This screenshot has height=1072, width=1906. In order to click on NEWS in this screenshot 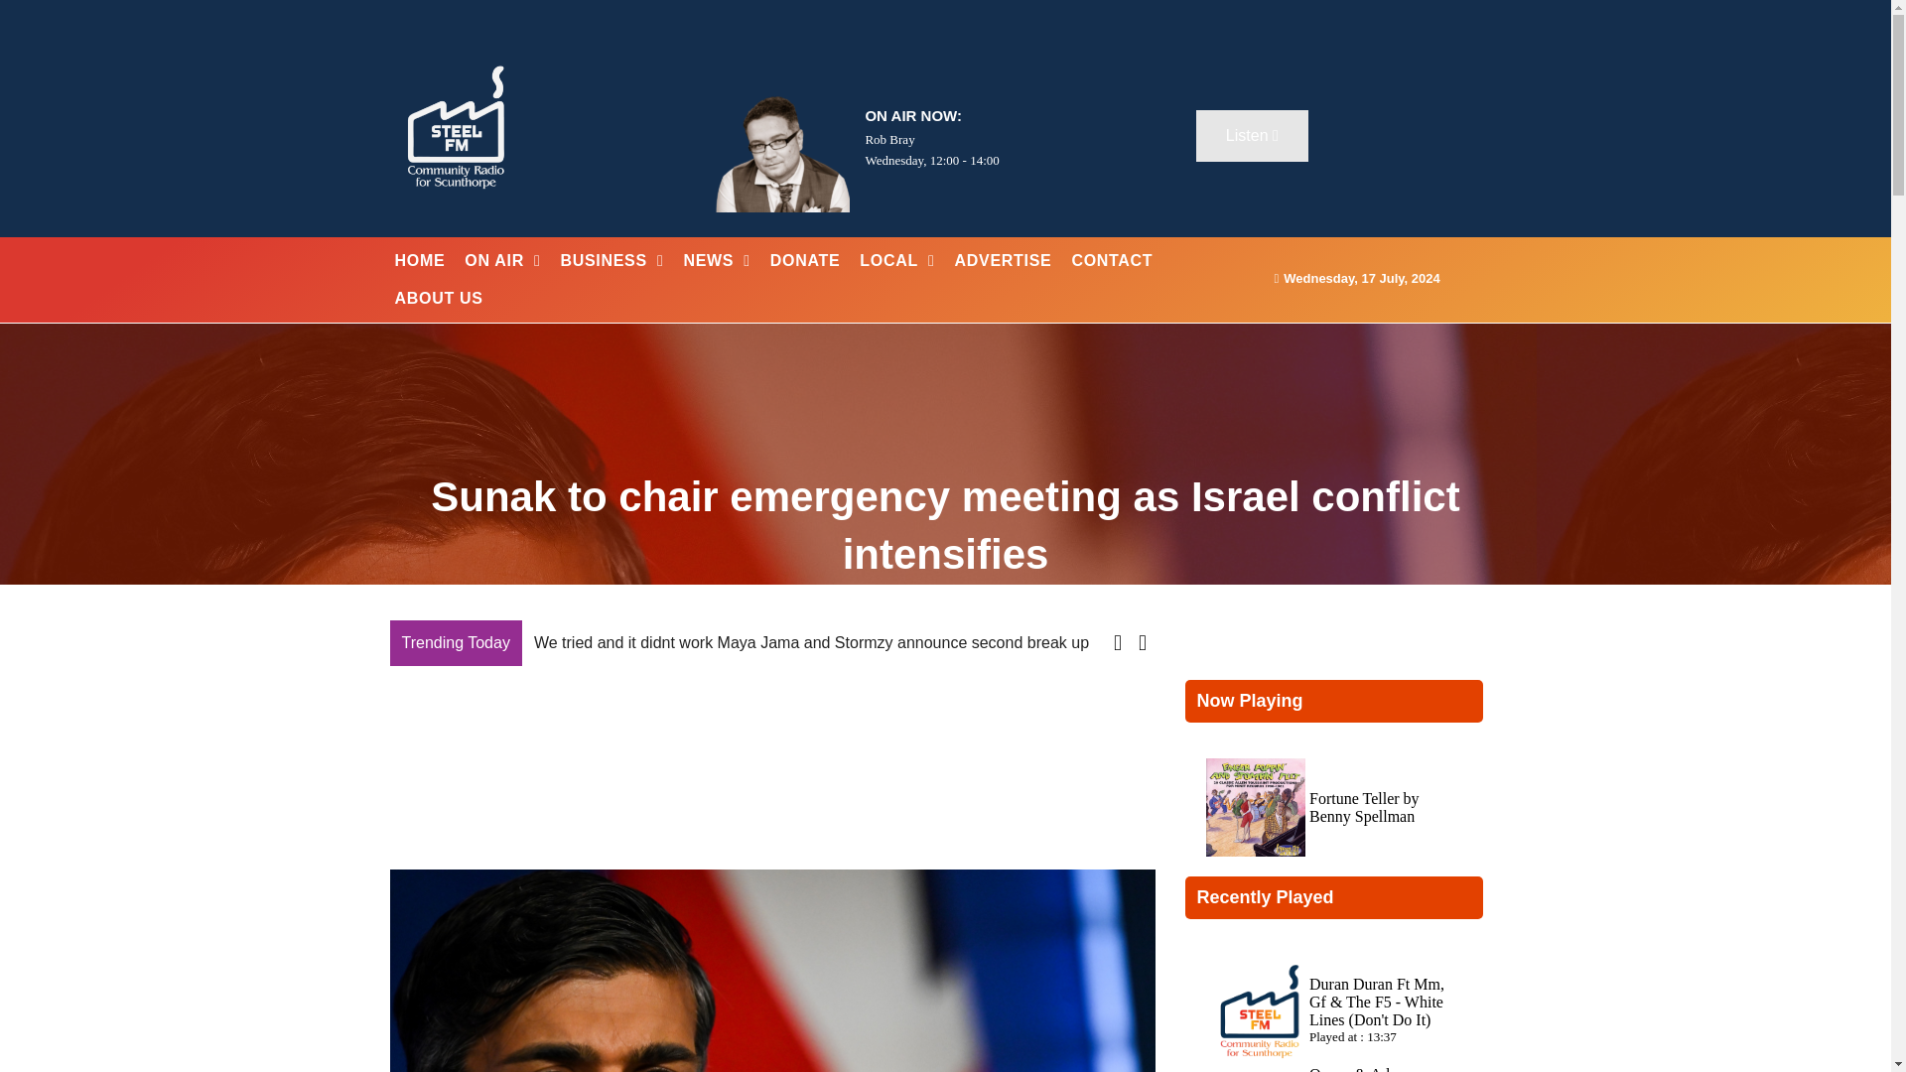, I will do `click(715, 260)`.